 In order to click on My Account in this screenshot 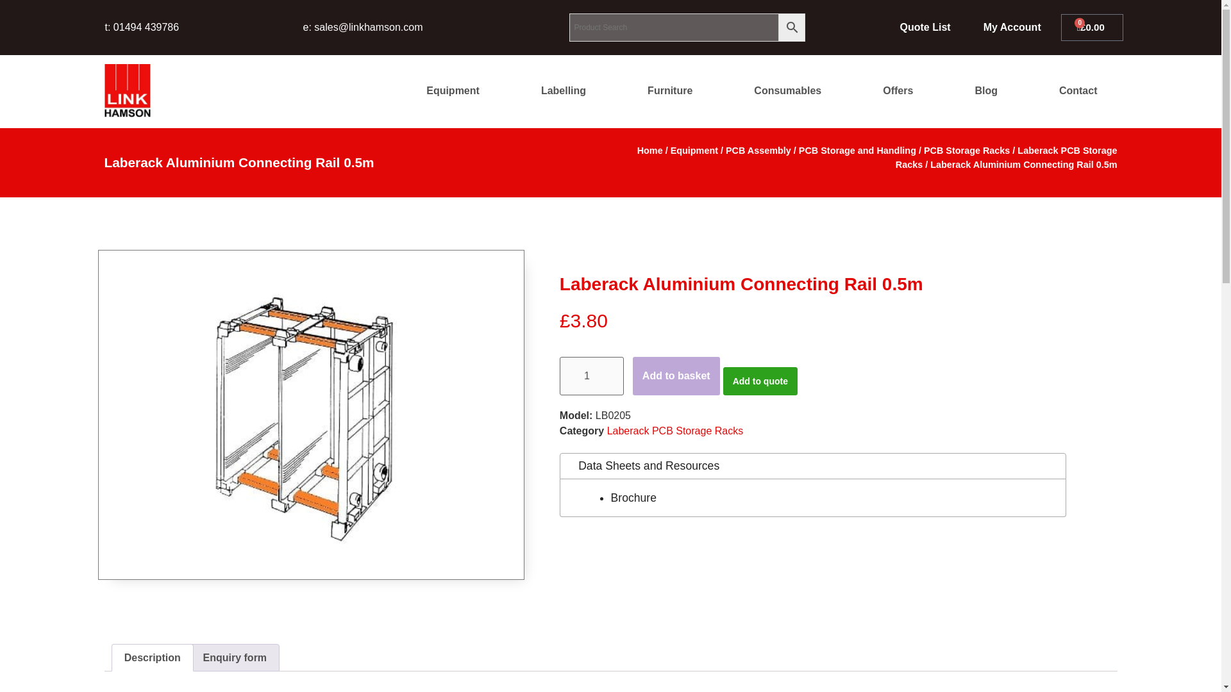, I will do `click(1012, 27)`.